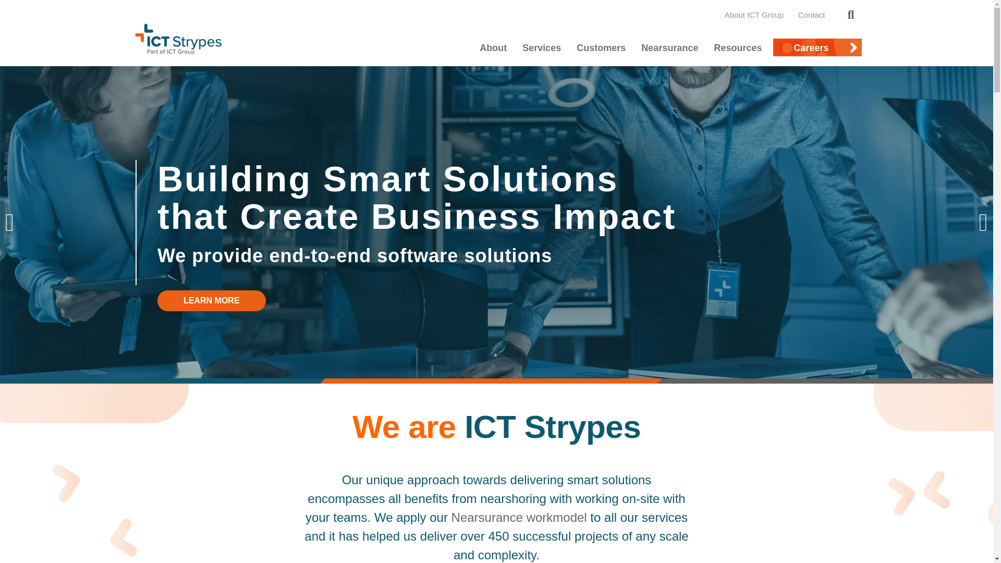  What do you see at coordinates (601, 48) in the screenshot?
I see `Customers` at bounding box center [601, 48].